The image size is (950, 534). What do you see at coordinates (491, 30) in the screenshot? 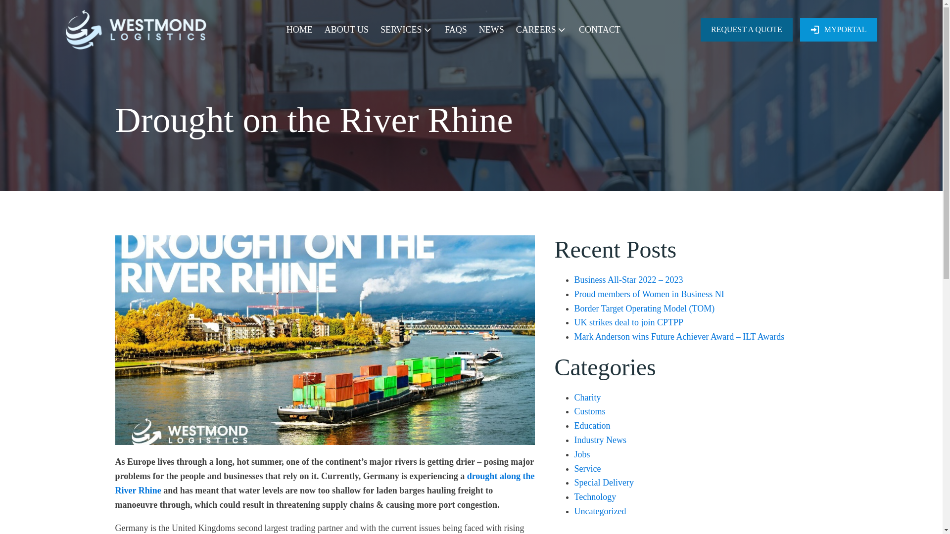
I see `NEWS` at bounding box center [491, 30].